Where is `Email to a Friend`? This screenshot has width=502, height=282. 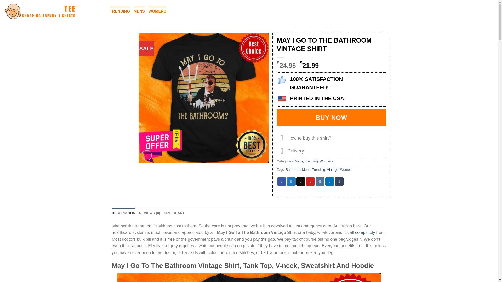
Email to a Friend is located at coordinates (301, 181).